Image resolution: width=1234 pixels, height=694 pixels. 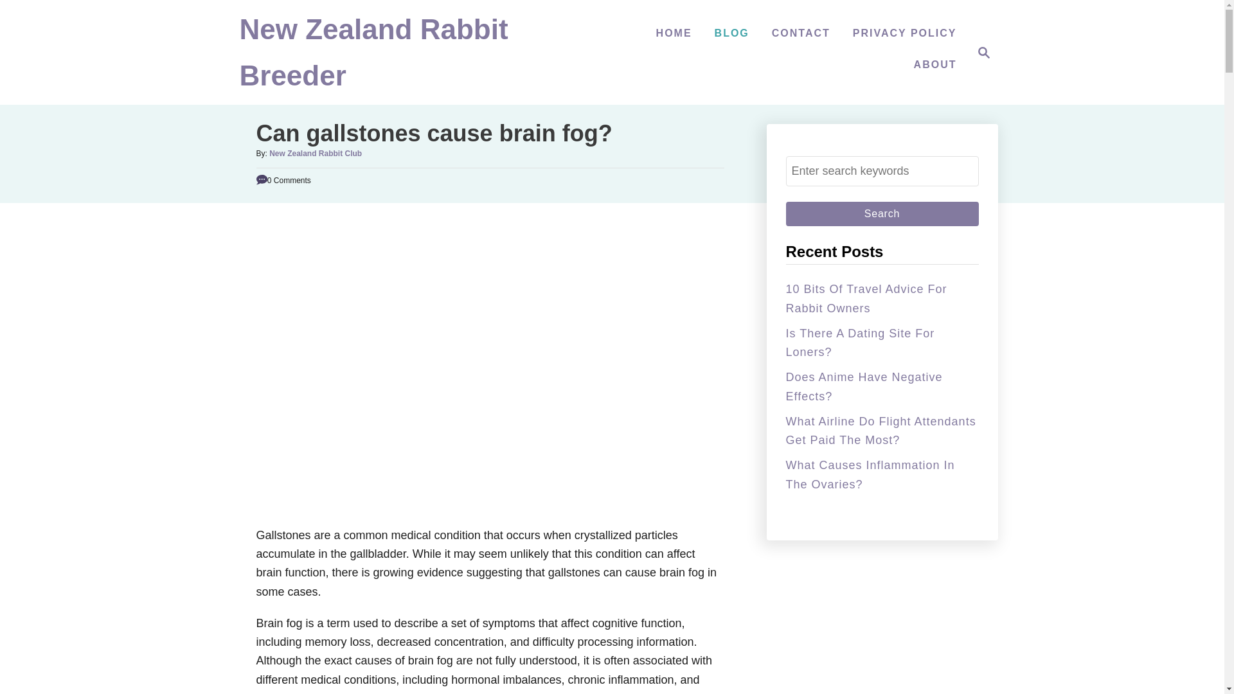 What do you see at coordinates (983, 53) in the screenshot?
I see `Magnifying Glass` at bounding box center [983, 53].